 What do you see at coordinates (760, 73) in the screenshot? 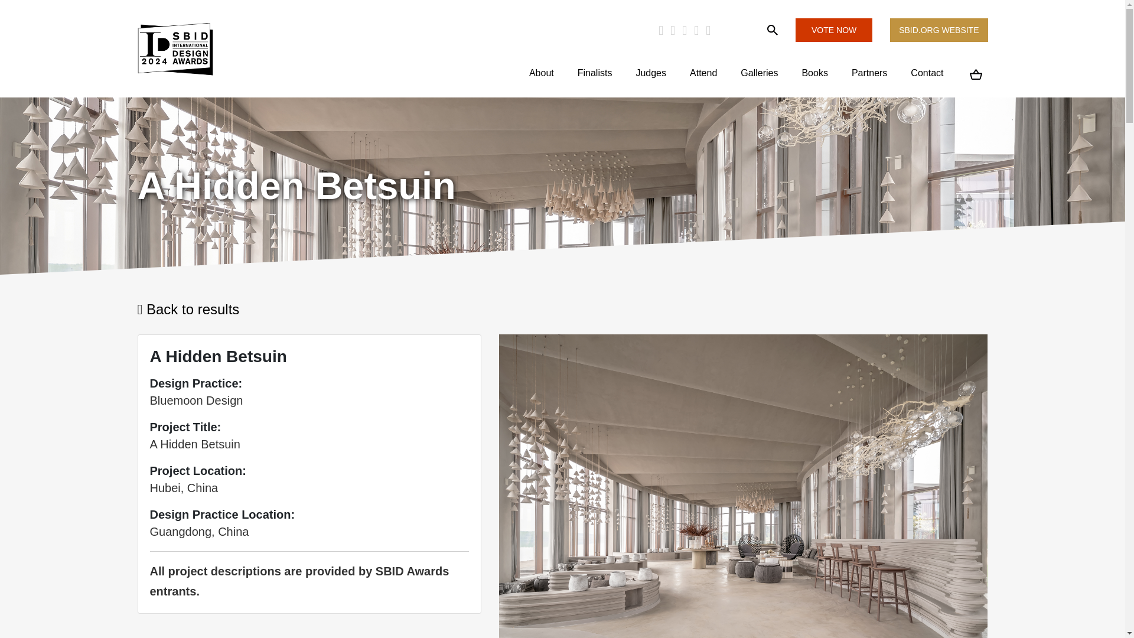
I see `Galleries` at bounding box center [760, 73].